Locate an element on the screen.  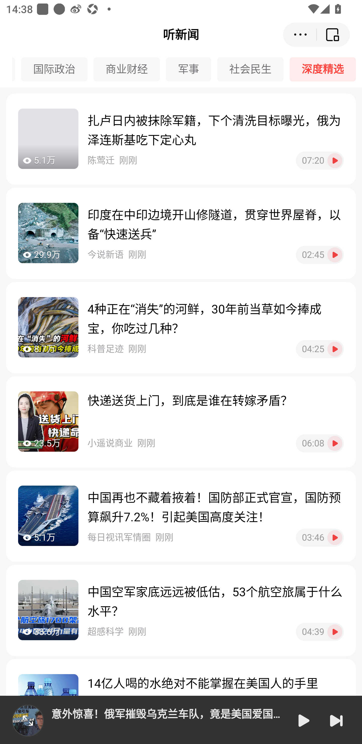
03:46 is located at coordinates (320, 537).